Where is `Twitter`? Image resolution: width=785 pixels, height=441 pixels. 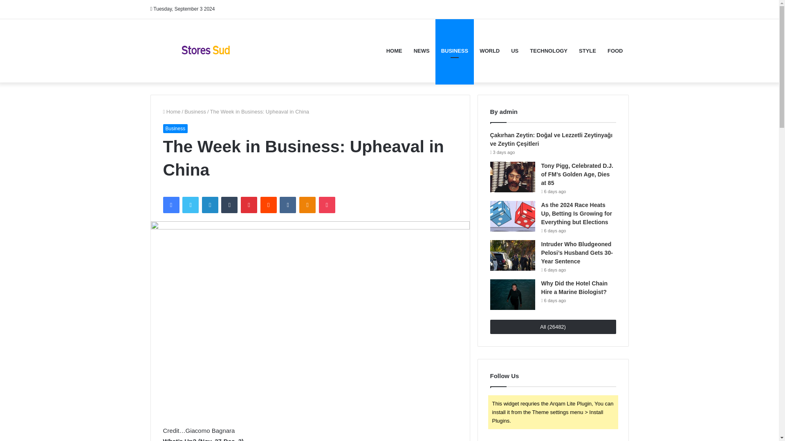
Twitter is located at coordinates (190, 205).